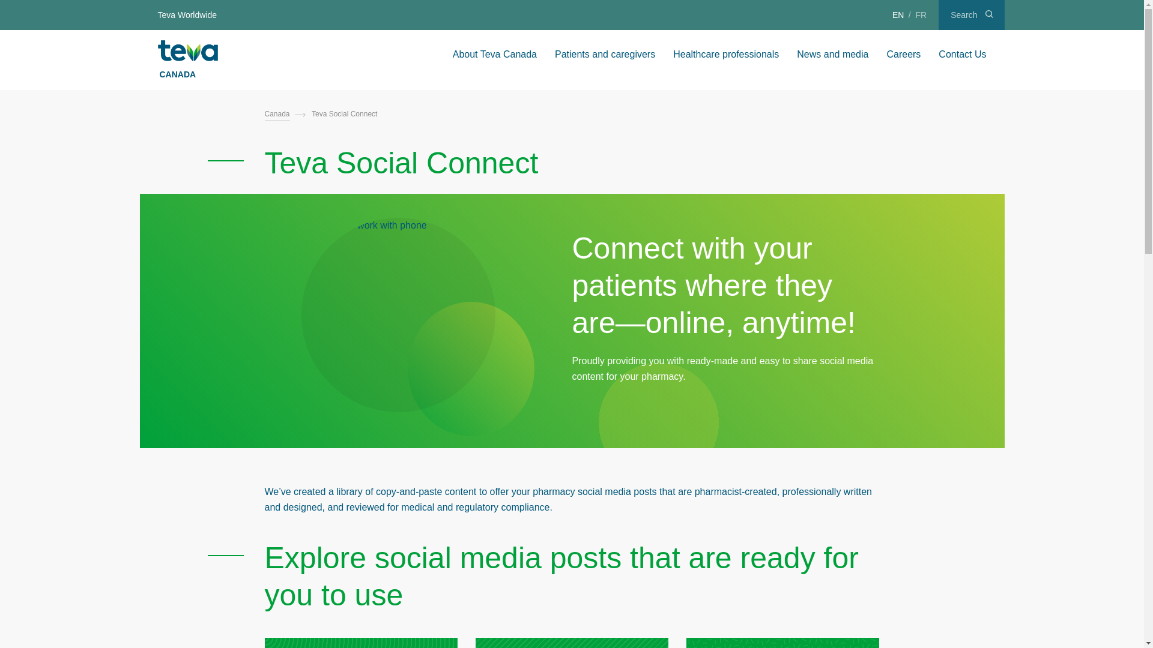  I want to click on Teva Canada, so click(187, 50).